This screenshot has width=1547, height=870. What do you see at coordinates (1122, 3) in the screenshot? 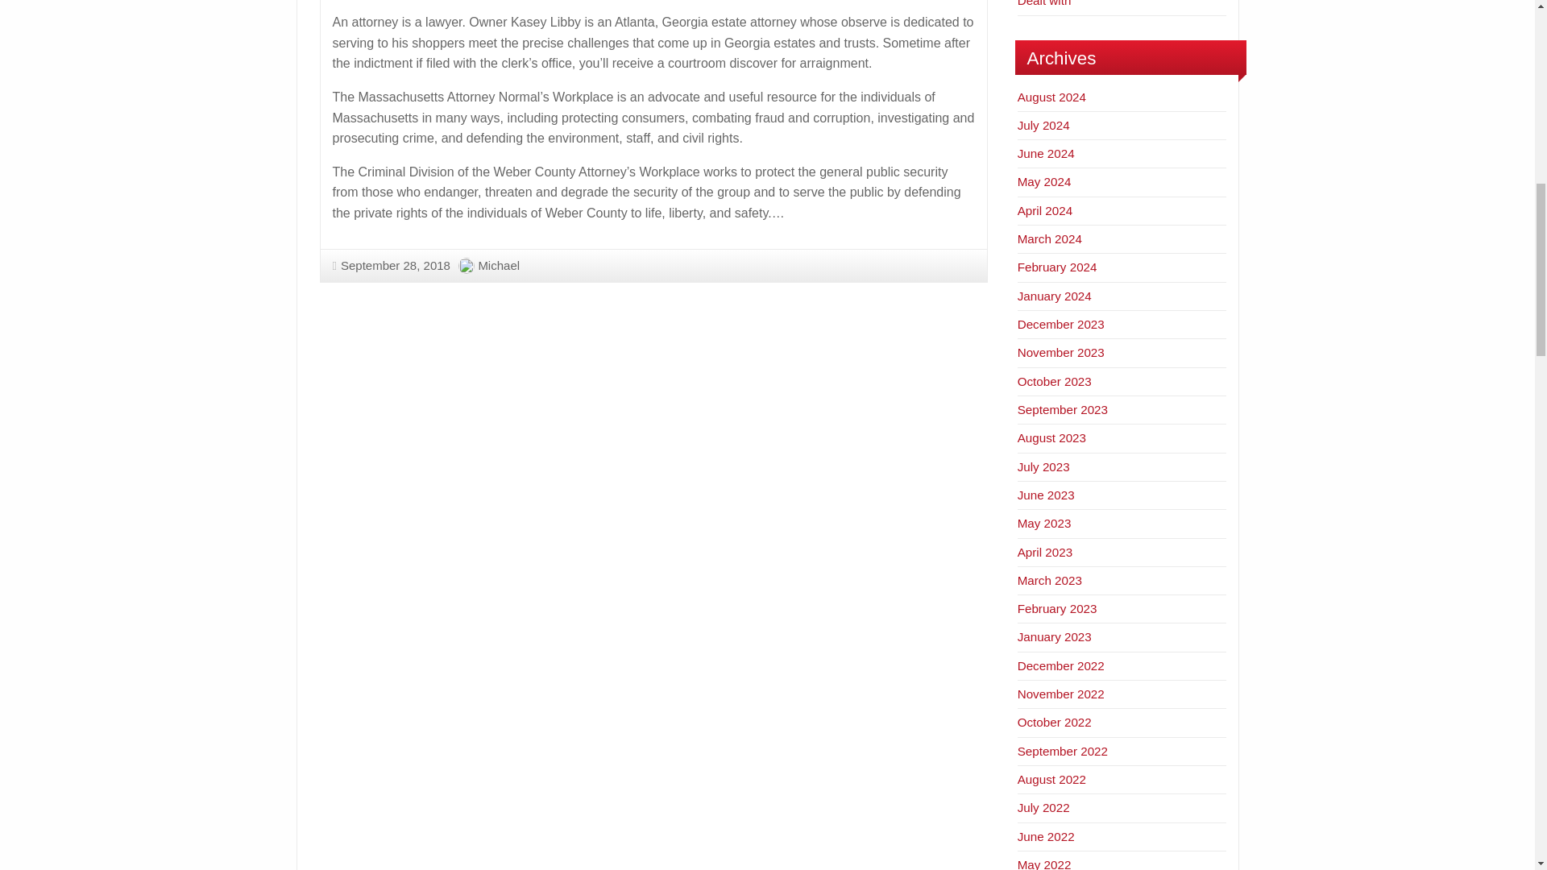
I see `Revolutionizing The Way Divorces Are Dealt with` at bounding box center [1122, 3].